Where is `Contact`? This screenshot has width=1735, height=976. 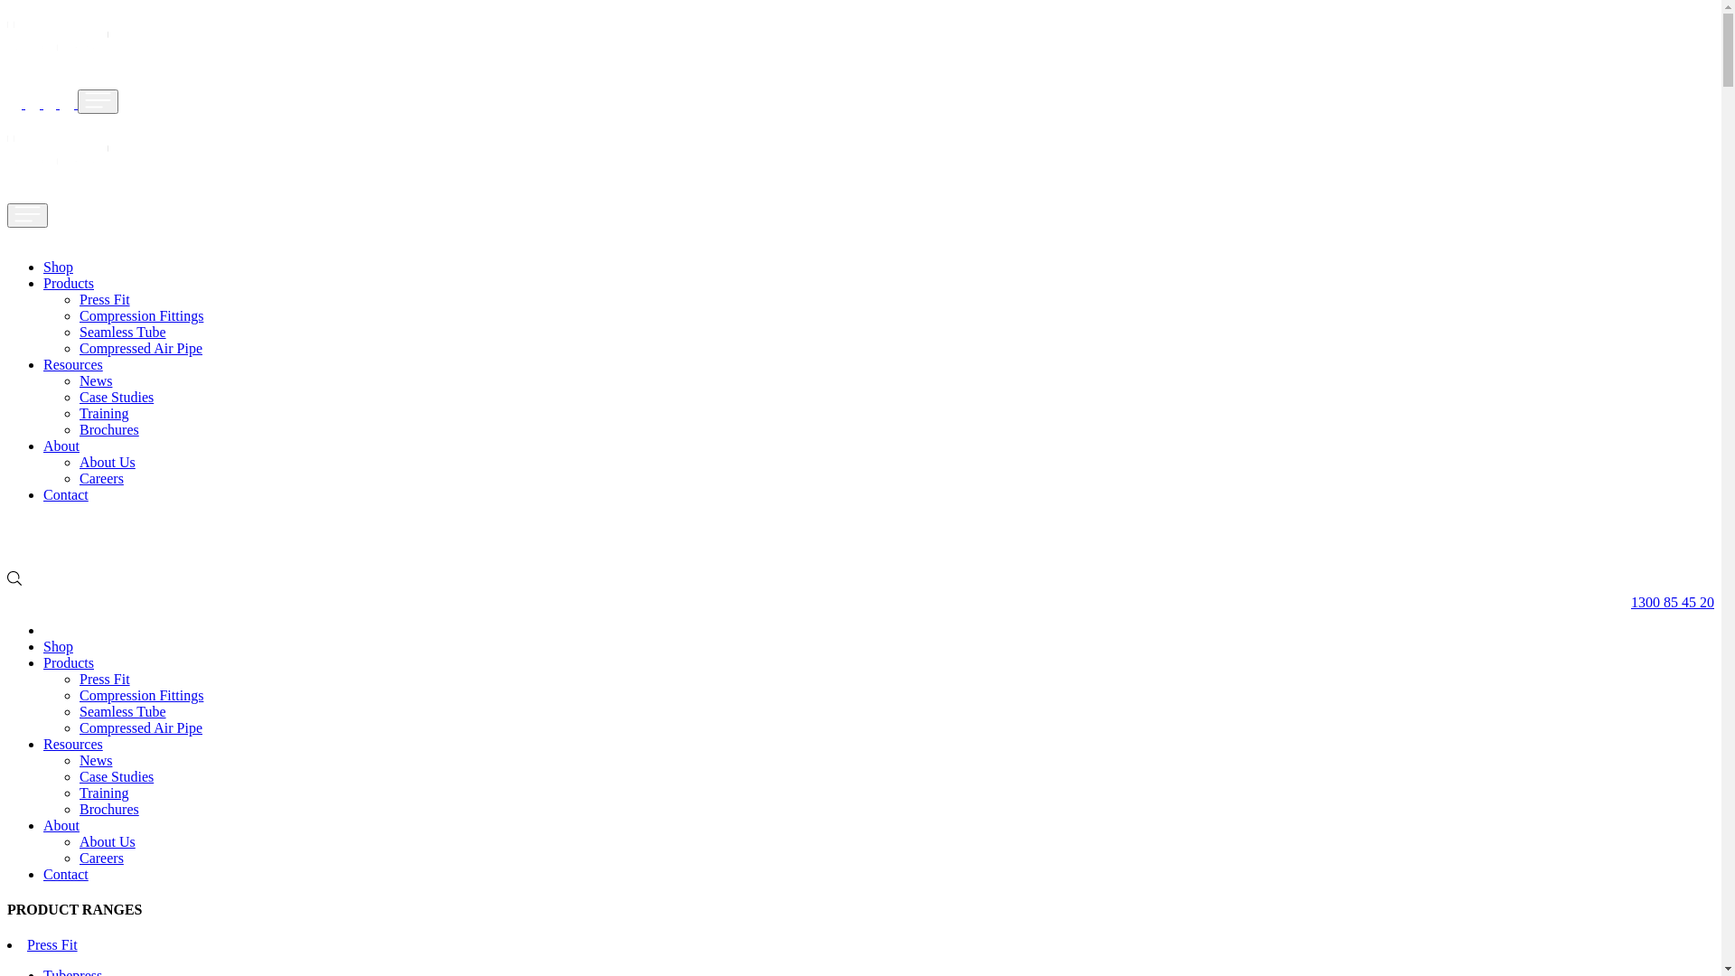
Contact is located at coordinates (66, 875).